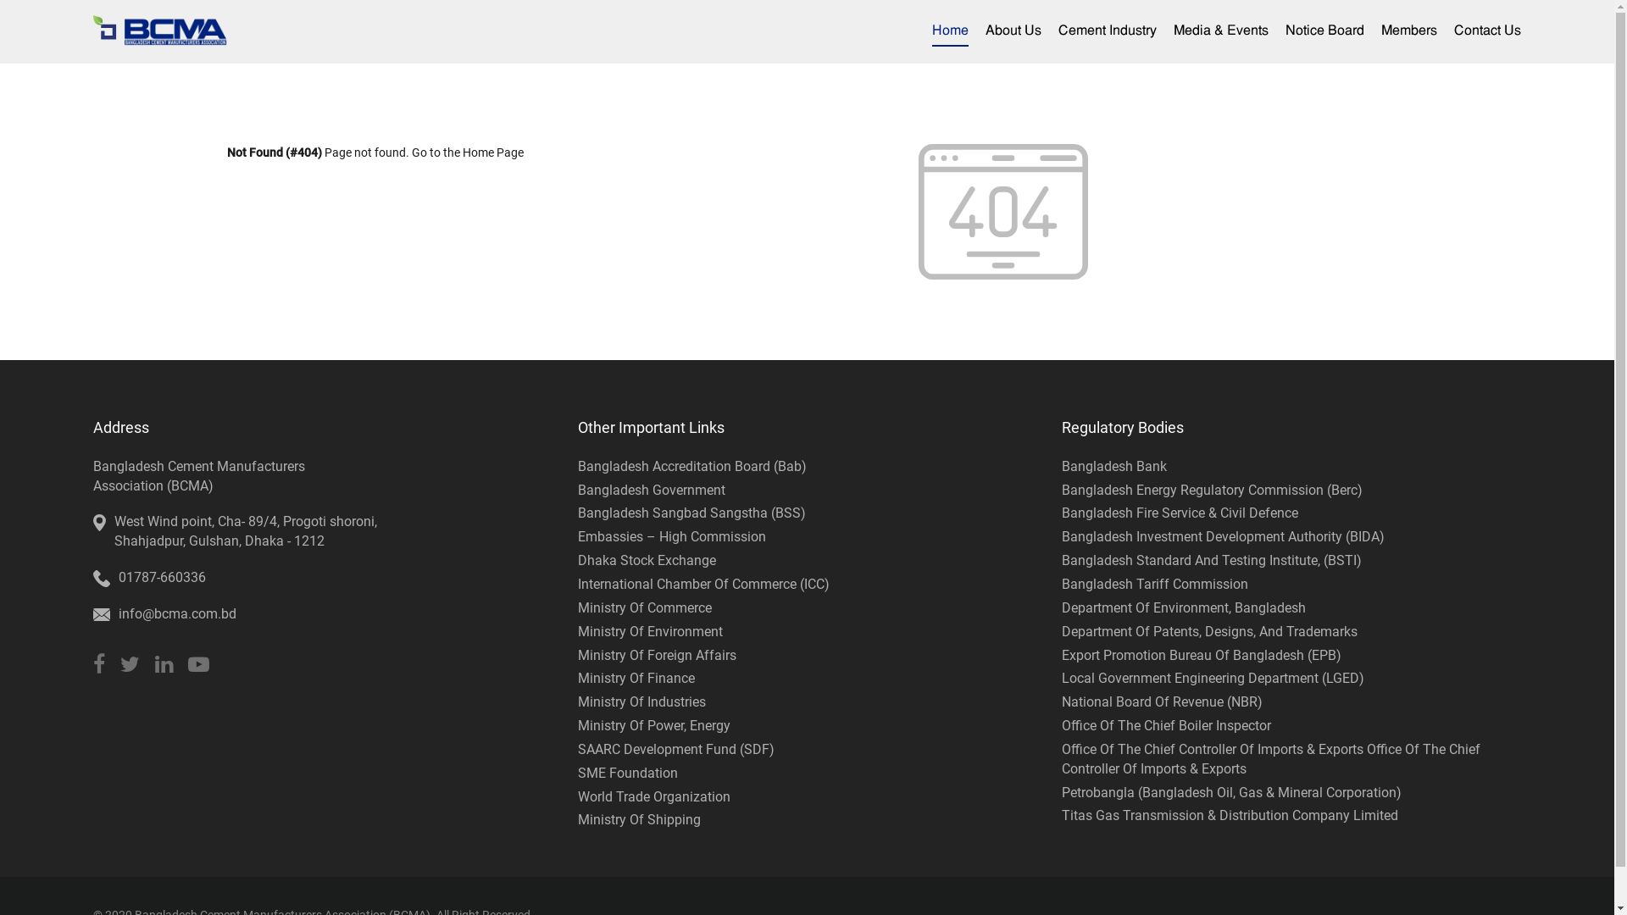 The height and width of the screenshot is (915, 1627). What do you see at coordinates (1212, 490) in the screenshot?
I see `Bangladesh Energy Regulatory Commission (Berc)` at bounding box center [1212, 490].